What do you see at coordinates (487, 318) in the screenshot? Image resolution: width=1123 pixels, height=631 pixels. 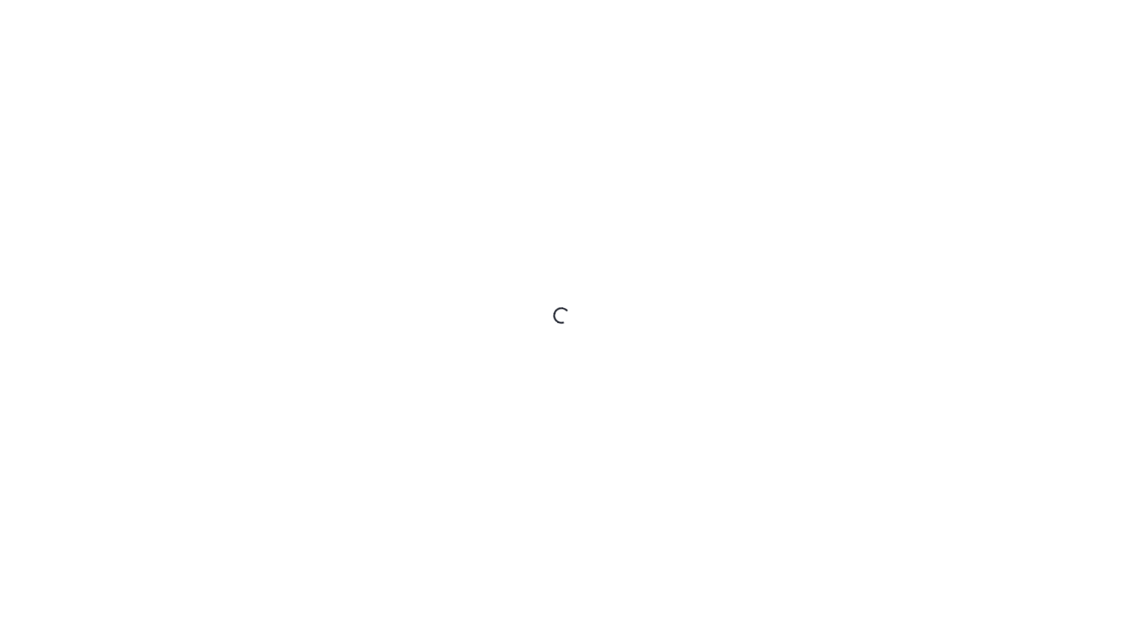 I see `CHASER BINS` at bounding box center [487, 318].